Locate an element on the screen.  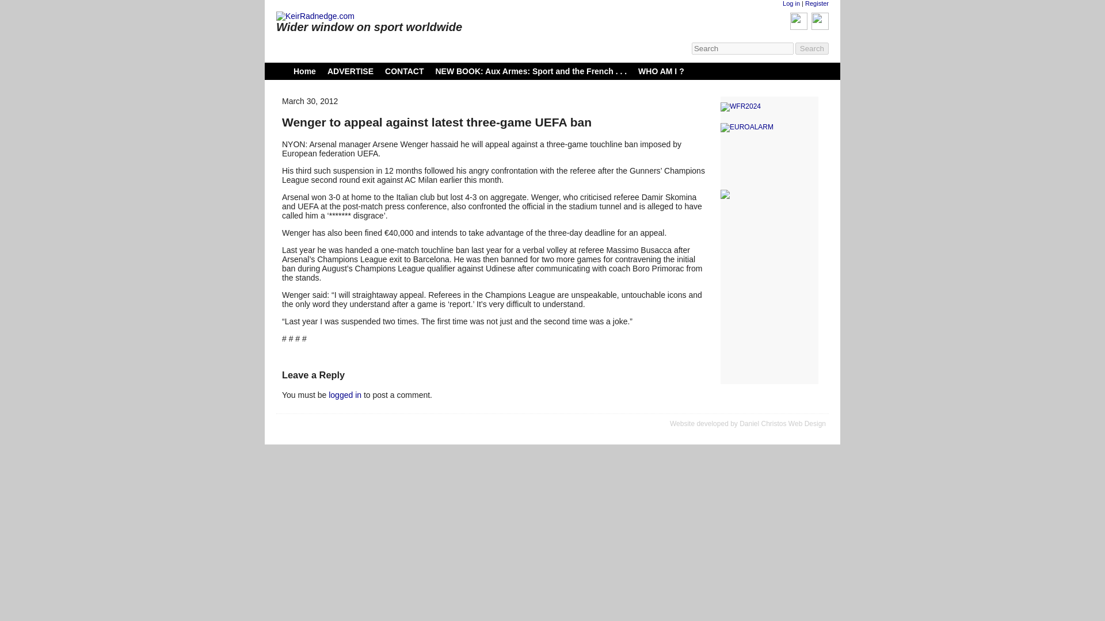
Log in is located at coordinates (791, 3).